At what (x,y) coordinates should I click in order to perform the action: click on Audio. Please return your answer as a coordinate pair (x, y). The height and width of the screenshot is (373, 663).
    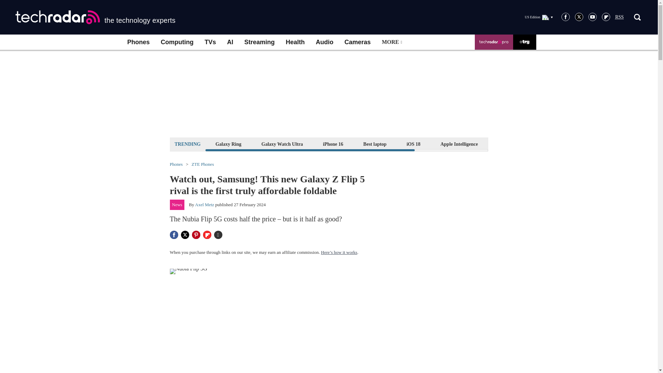
    Looking at the image, I should click on (325, 42).